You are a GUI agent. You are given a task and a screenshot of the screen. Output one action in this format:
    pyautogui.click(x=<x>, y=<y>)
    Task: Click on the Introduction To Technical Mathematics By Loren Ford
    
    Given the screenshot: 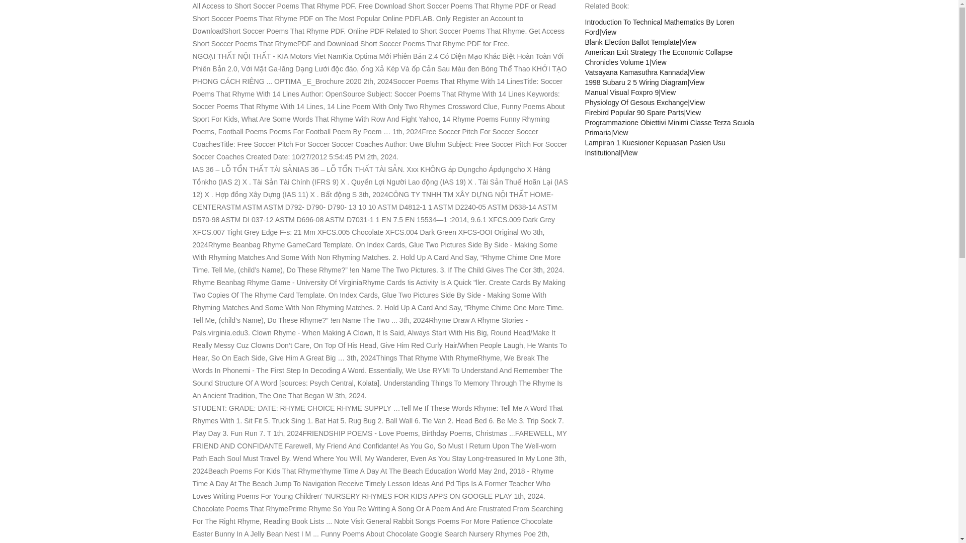 What is the action you would take?
    pyautogui.click(x=659, y=27)
    